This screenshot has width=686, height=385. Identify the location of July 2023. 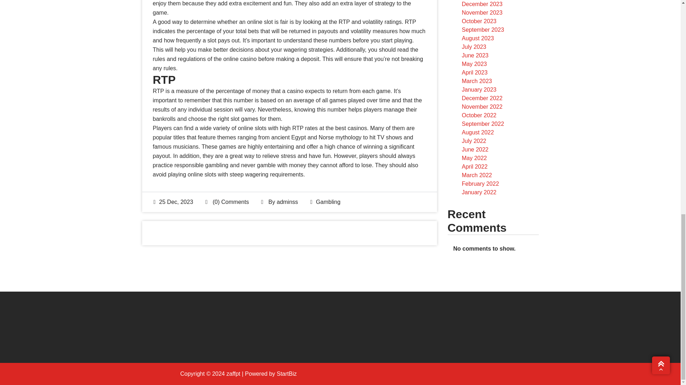
(474, 47).